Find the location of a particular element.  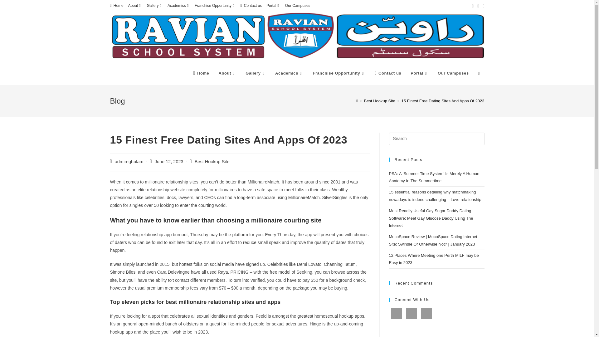

Our Campuses is located at coordinates (298, 6).